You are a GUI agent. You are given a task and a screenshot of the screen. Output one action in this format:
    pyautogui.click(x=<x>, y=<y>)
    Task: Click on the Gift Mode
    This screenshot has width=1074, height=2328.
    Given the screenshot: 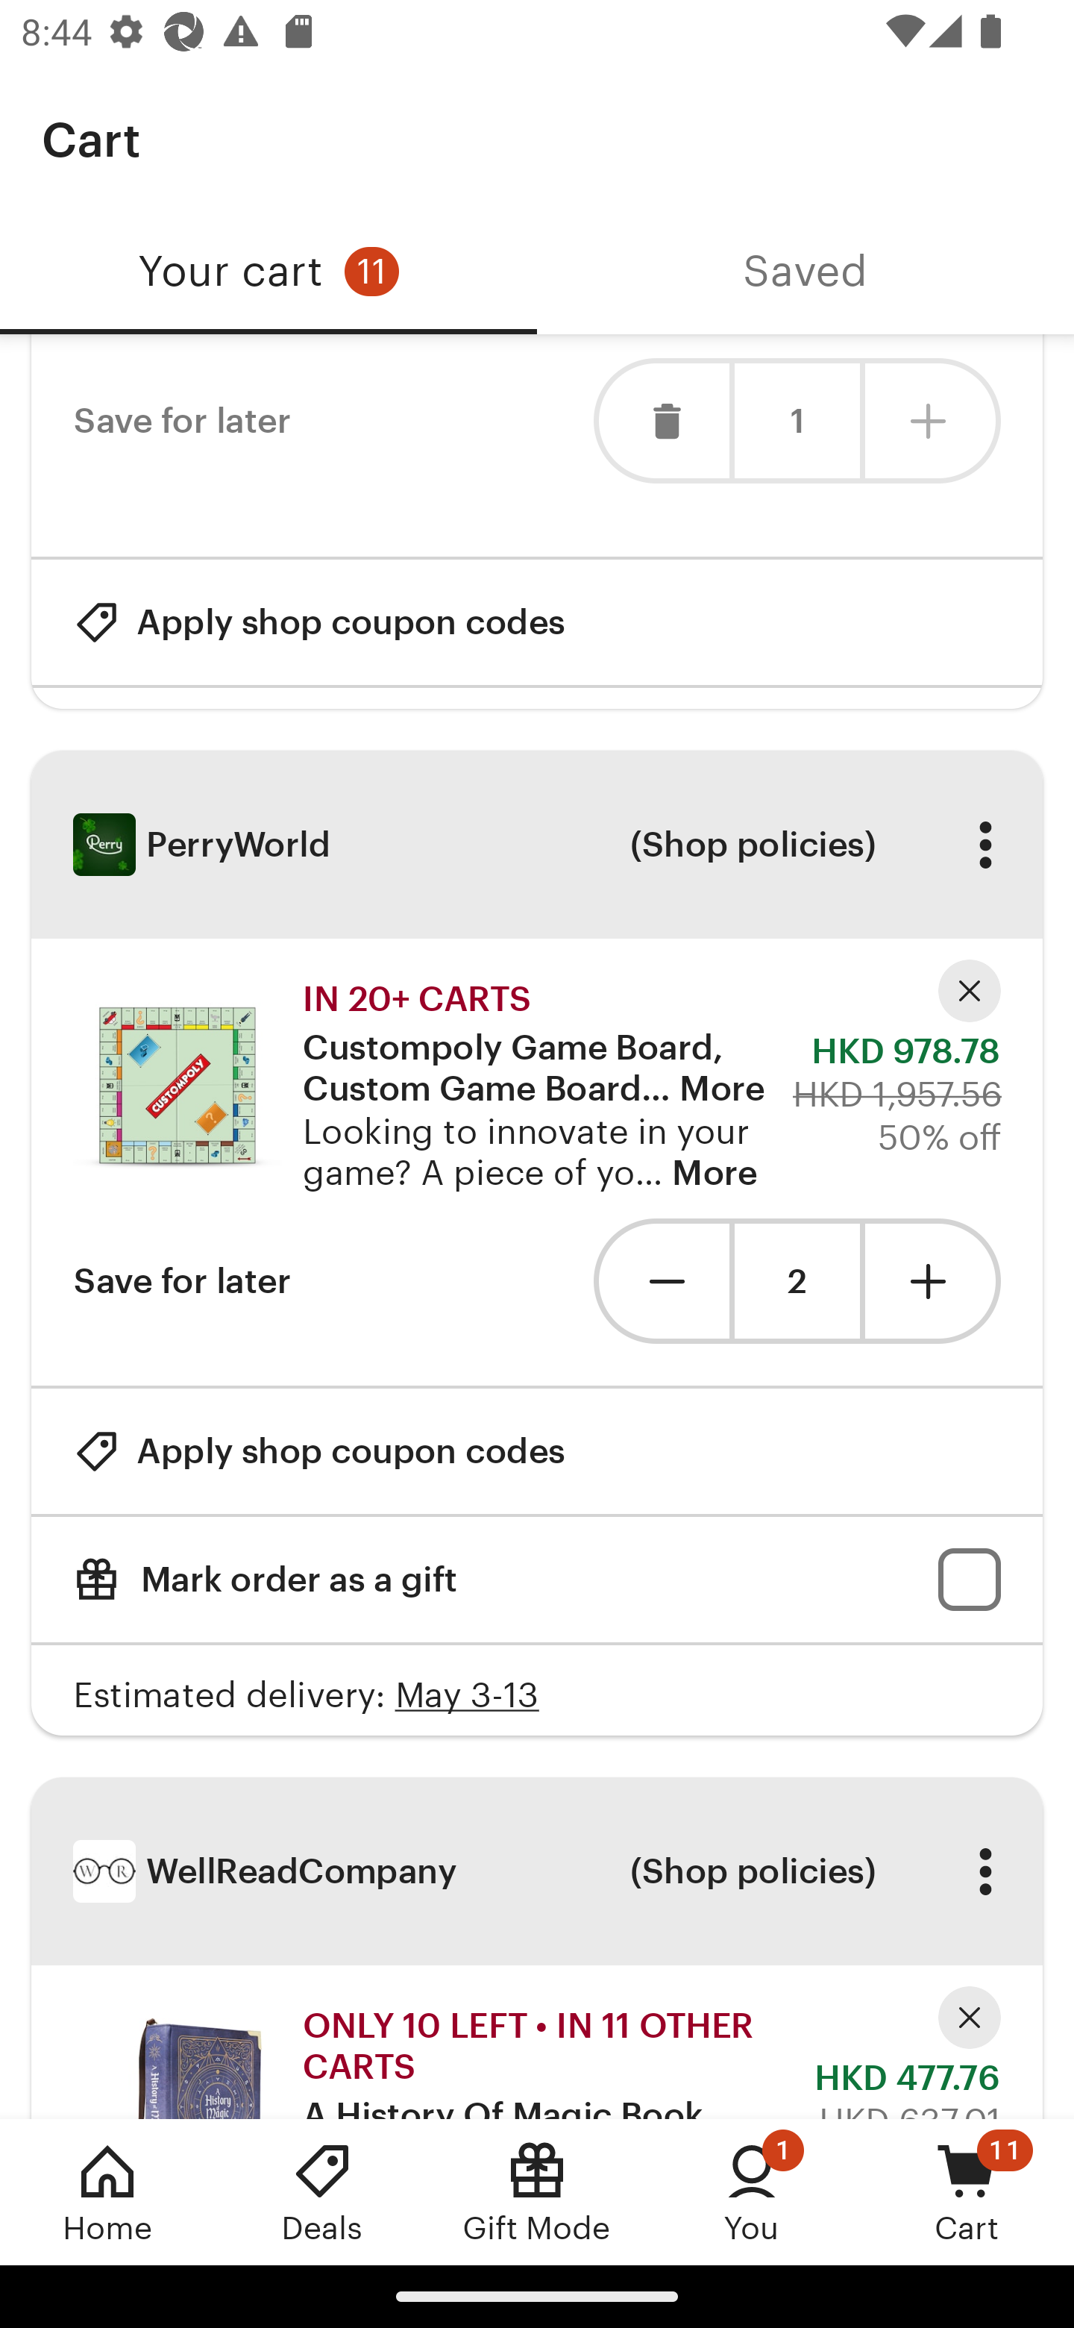 What is the action you would take?
    pyautogui.click(x=537, y=2191)
    